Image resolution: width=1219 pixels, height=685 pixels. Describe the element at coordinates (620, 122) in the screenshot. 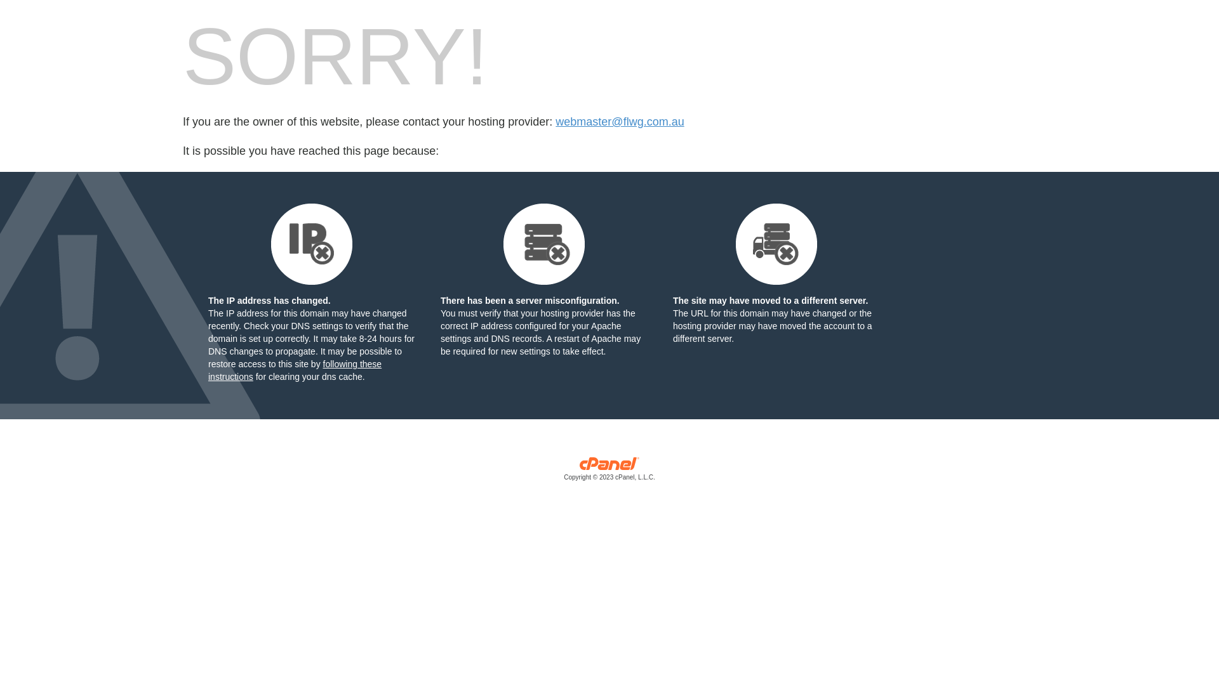

I see `webmaster@flwg.com.au` at that location.